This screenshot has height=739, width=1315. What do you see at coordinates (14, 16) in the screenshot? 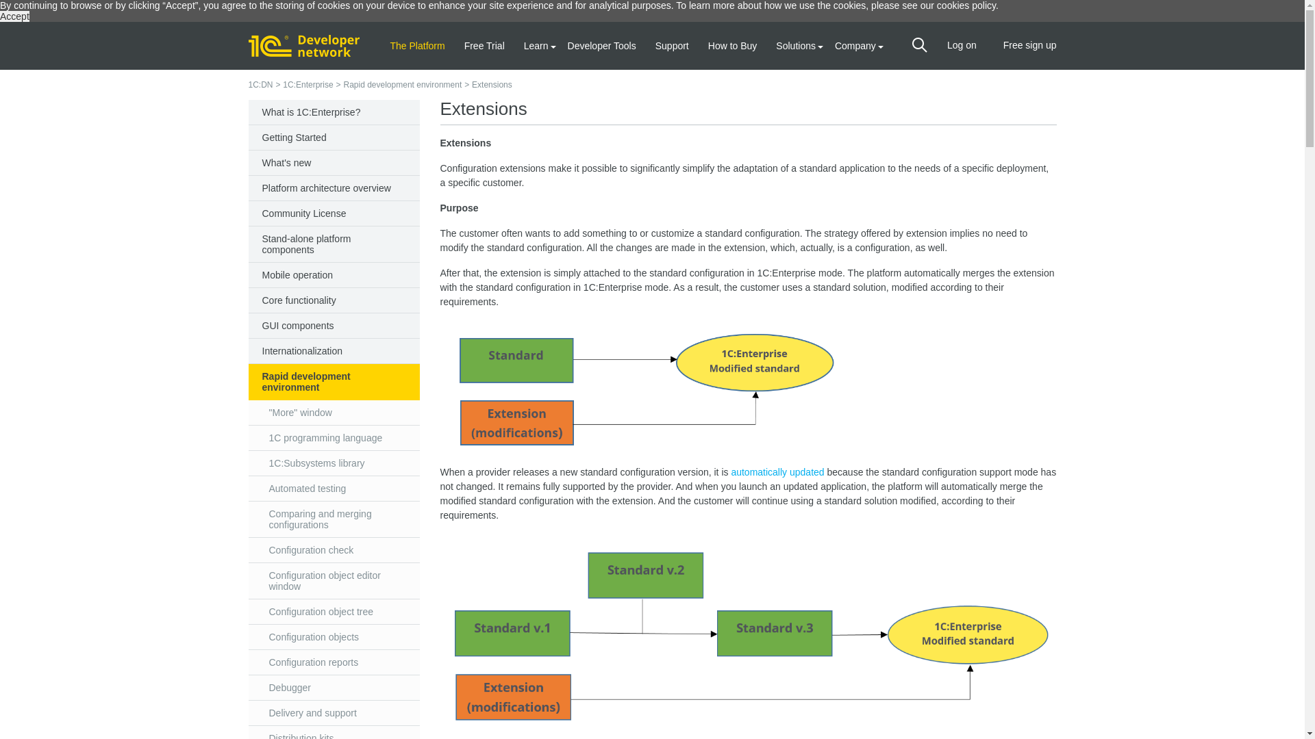
I see `Accept` at bounding box center [14, 16].